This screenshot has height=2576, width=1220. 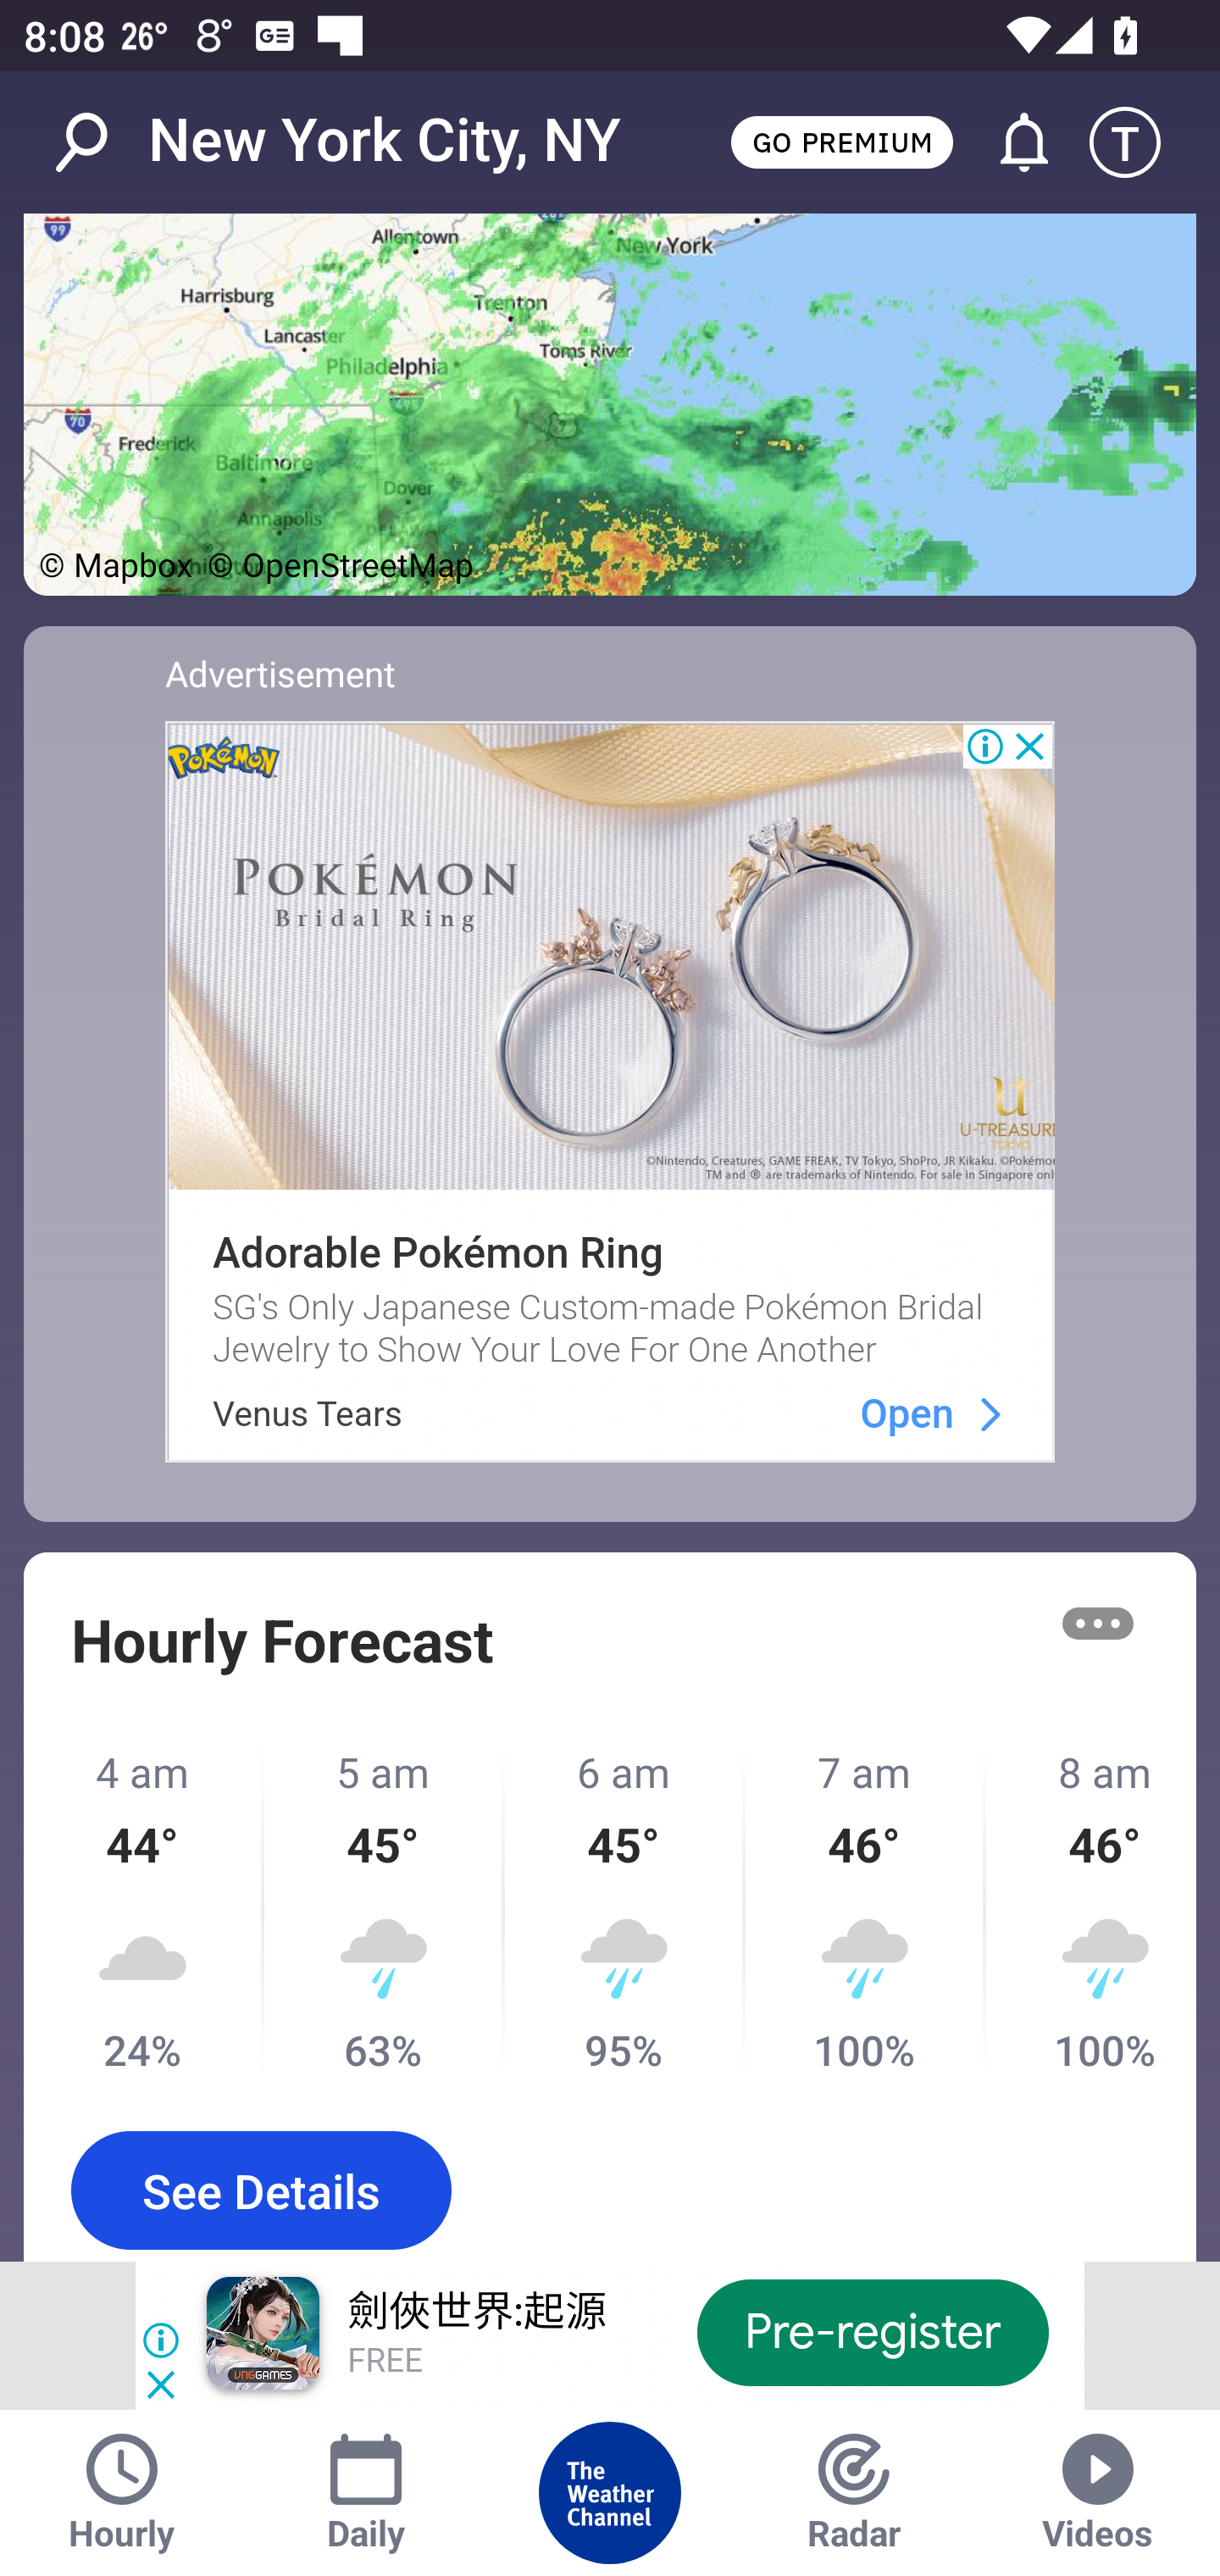 What do you see at coordinates (1098, 1624) in the screenshot?
I see `More options` at bounding box center [1098, 1624].